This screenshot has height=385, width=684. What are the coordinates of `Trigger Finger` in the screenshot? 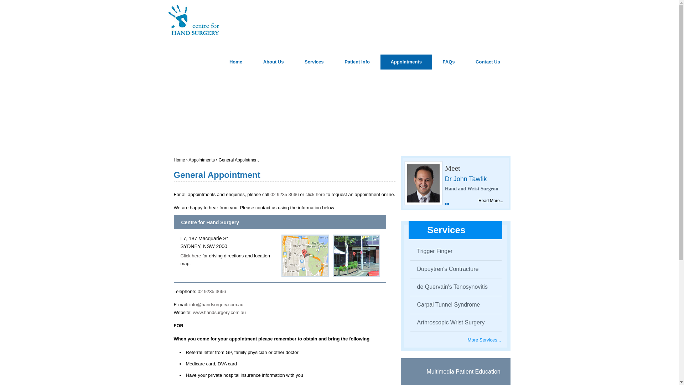 It's located at (432, 251).